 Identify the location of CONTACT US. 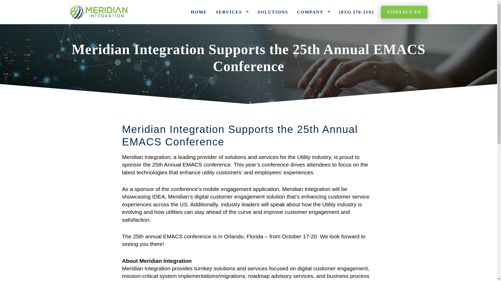
(404, 12).